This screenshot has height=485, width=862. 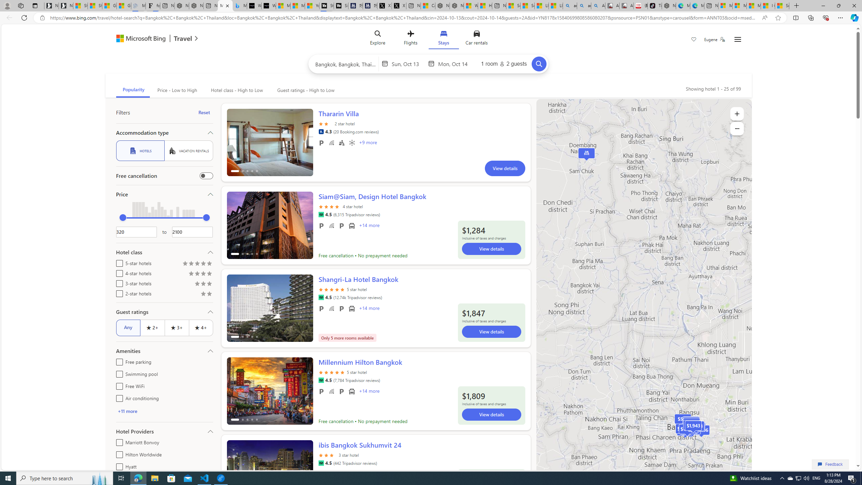 I want to click on Slide 1, so click(x=270, y=474).